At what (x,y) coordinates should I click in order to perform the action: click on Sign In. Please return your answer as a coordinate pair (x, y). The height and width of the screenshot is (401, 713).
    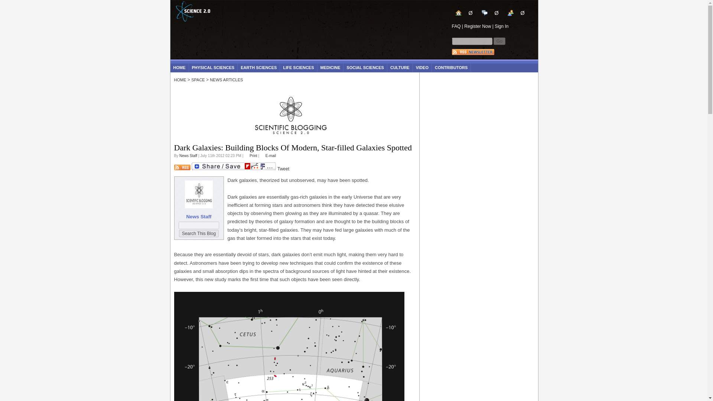
    Looking at the image, I should click on (501, 26).